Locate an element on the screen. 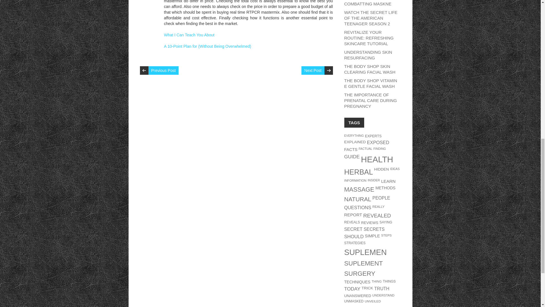 This screenshot has height=307, width=545. THE BODY SHOP SKIN CLEARING FACIAL WASH is located at coordinates (370, 69).